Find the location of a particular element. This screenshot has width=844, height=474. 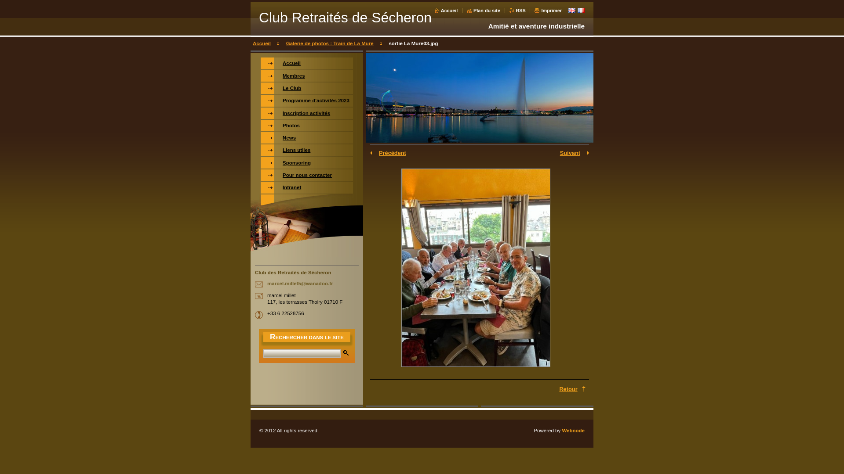

Liens utiles is located at coordinates (307, 150).